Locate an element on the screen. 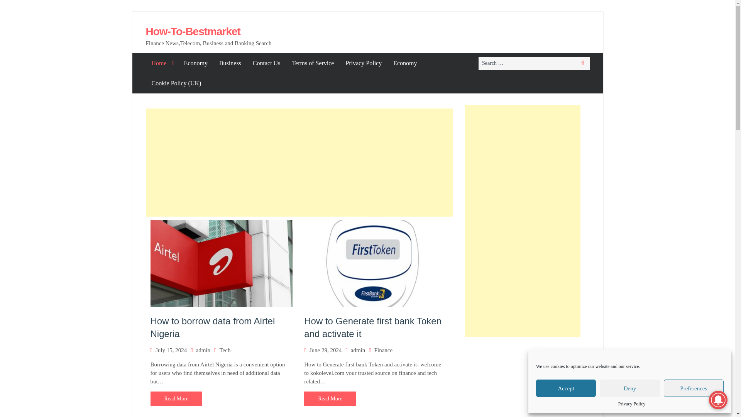  How-To-Bestmarket is located at coordinates (193, 31).